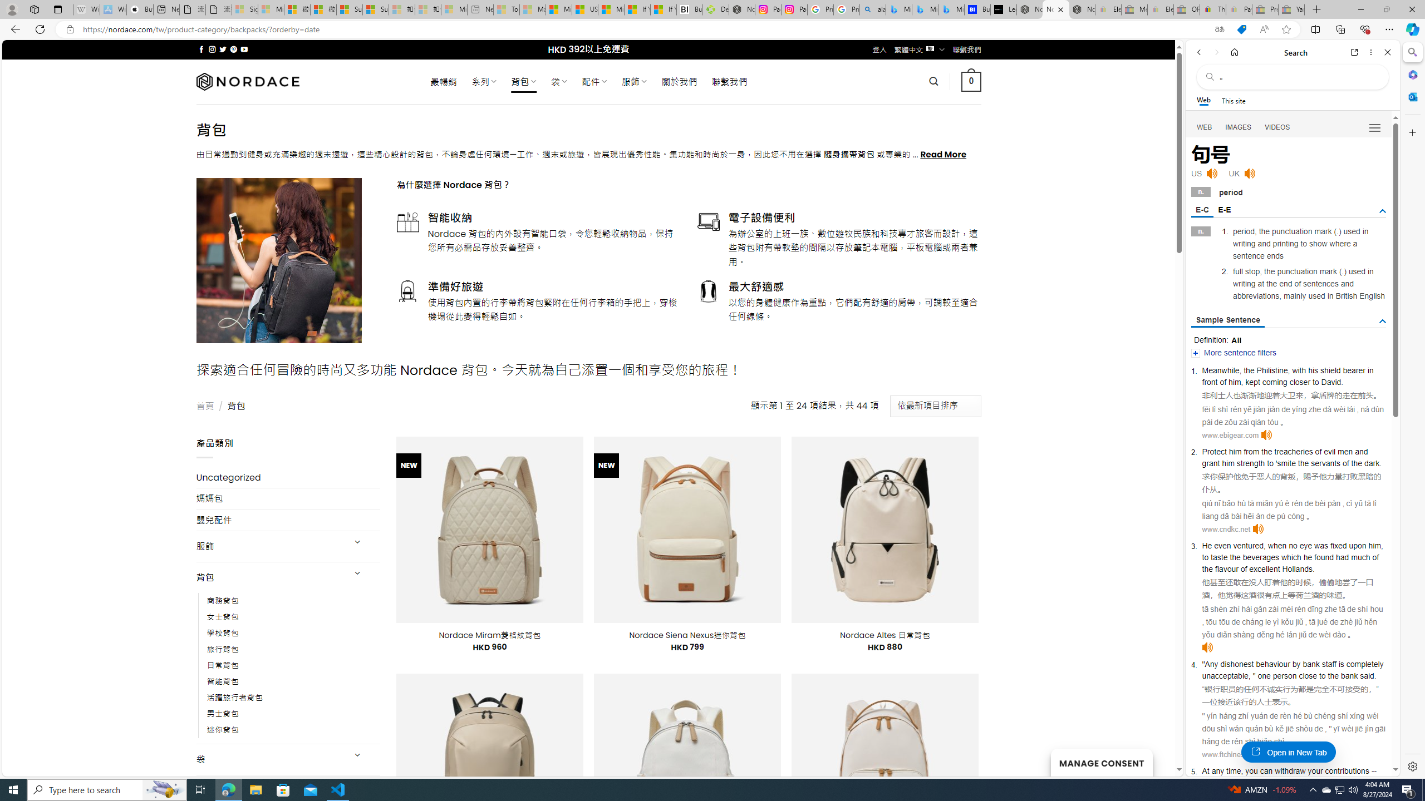 This screenshot has height=801, width=1425. I want to click on upon, so click(1357, 546).